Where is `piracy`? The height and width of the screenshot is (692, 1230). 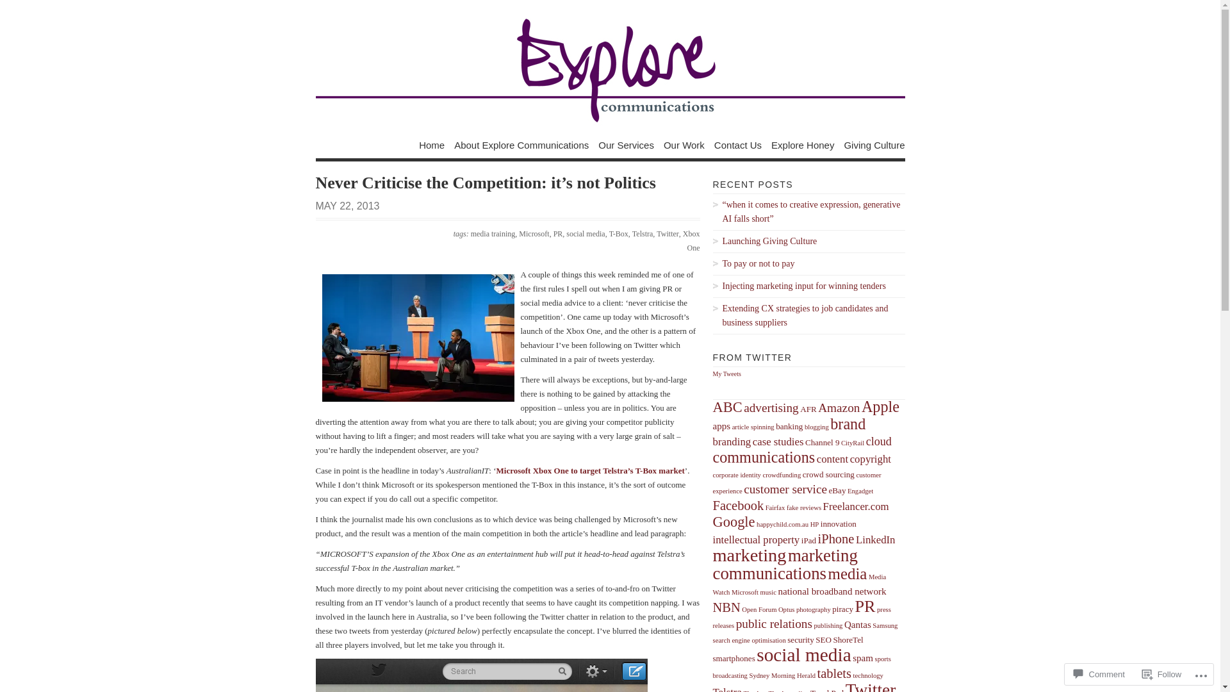
piracy is located at coordinates (843, 609).